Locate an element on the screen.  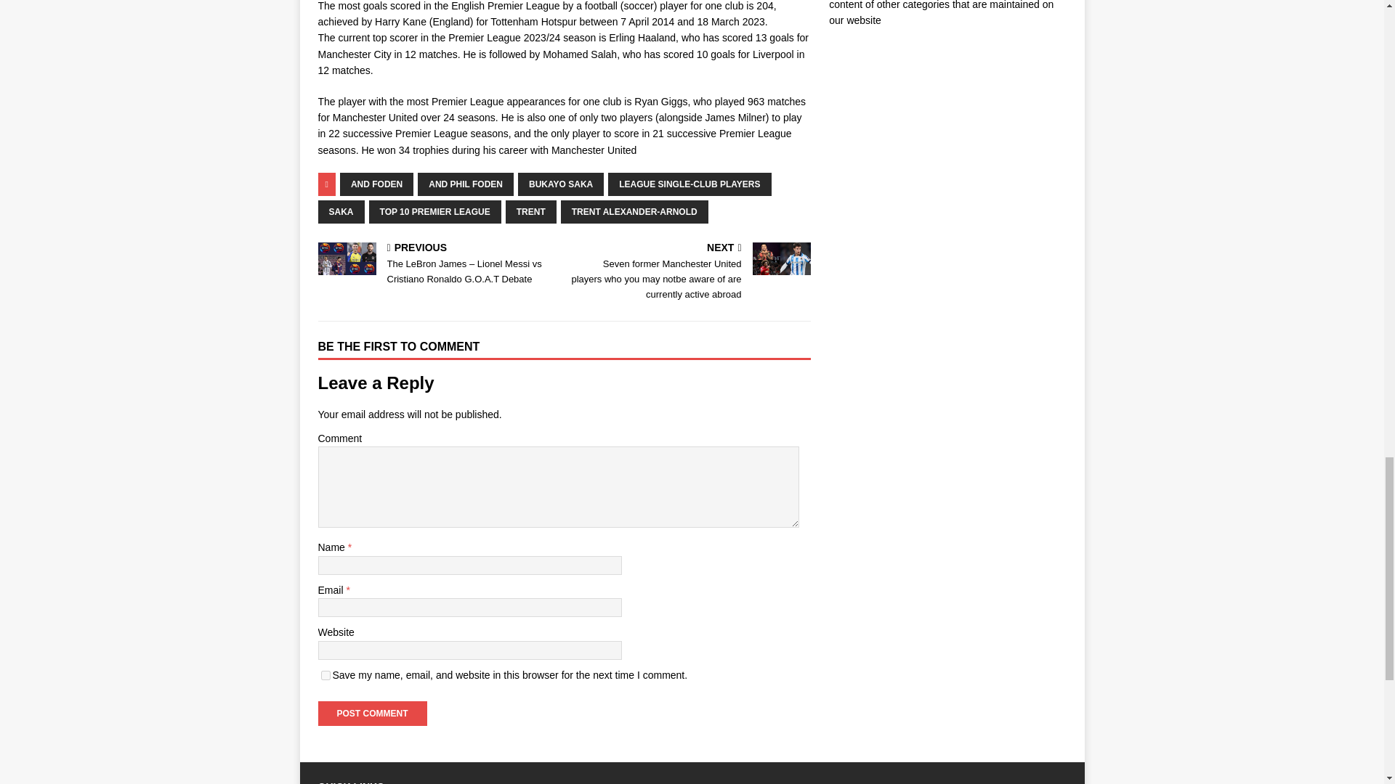
SAKA is located at coordinates (341, 212).